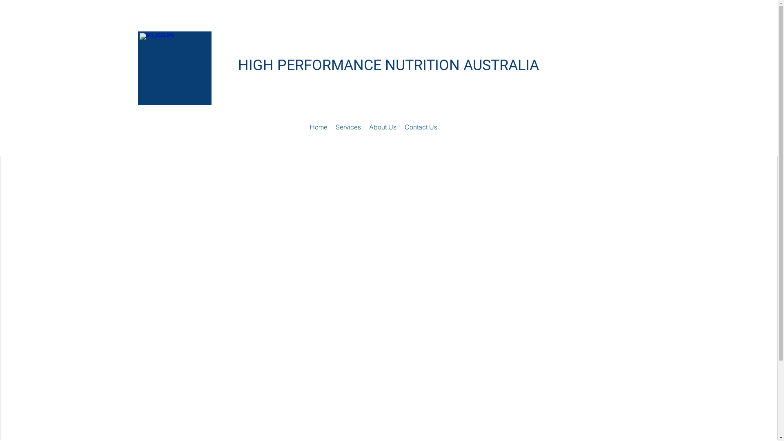 This screenshot has width=784, height=441. Describe the element at coordinates (421, 127) in the screenshot. I see `Contact Us` at that location.